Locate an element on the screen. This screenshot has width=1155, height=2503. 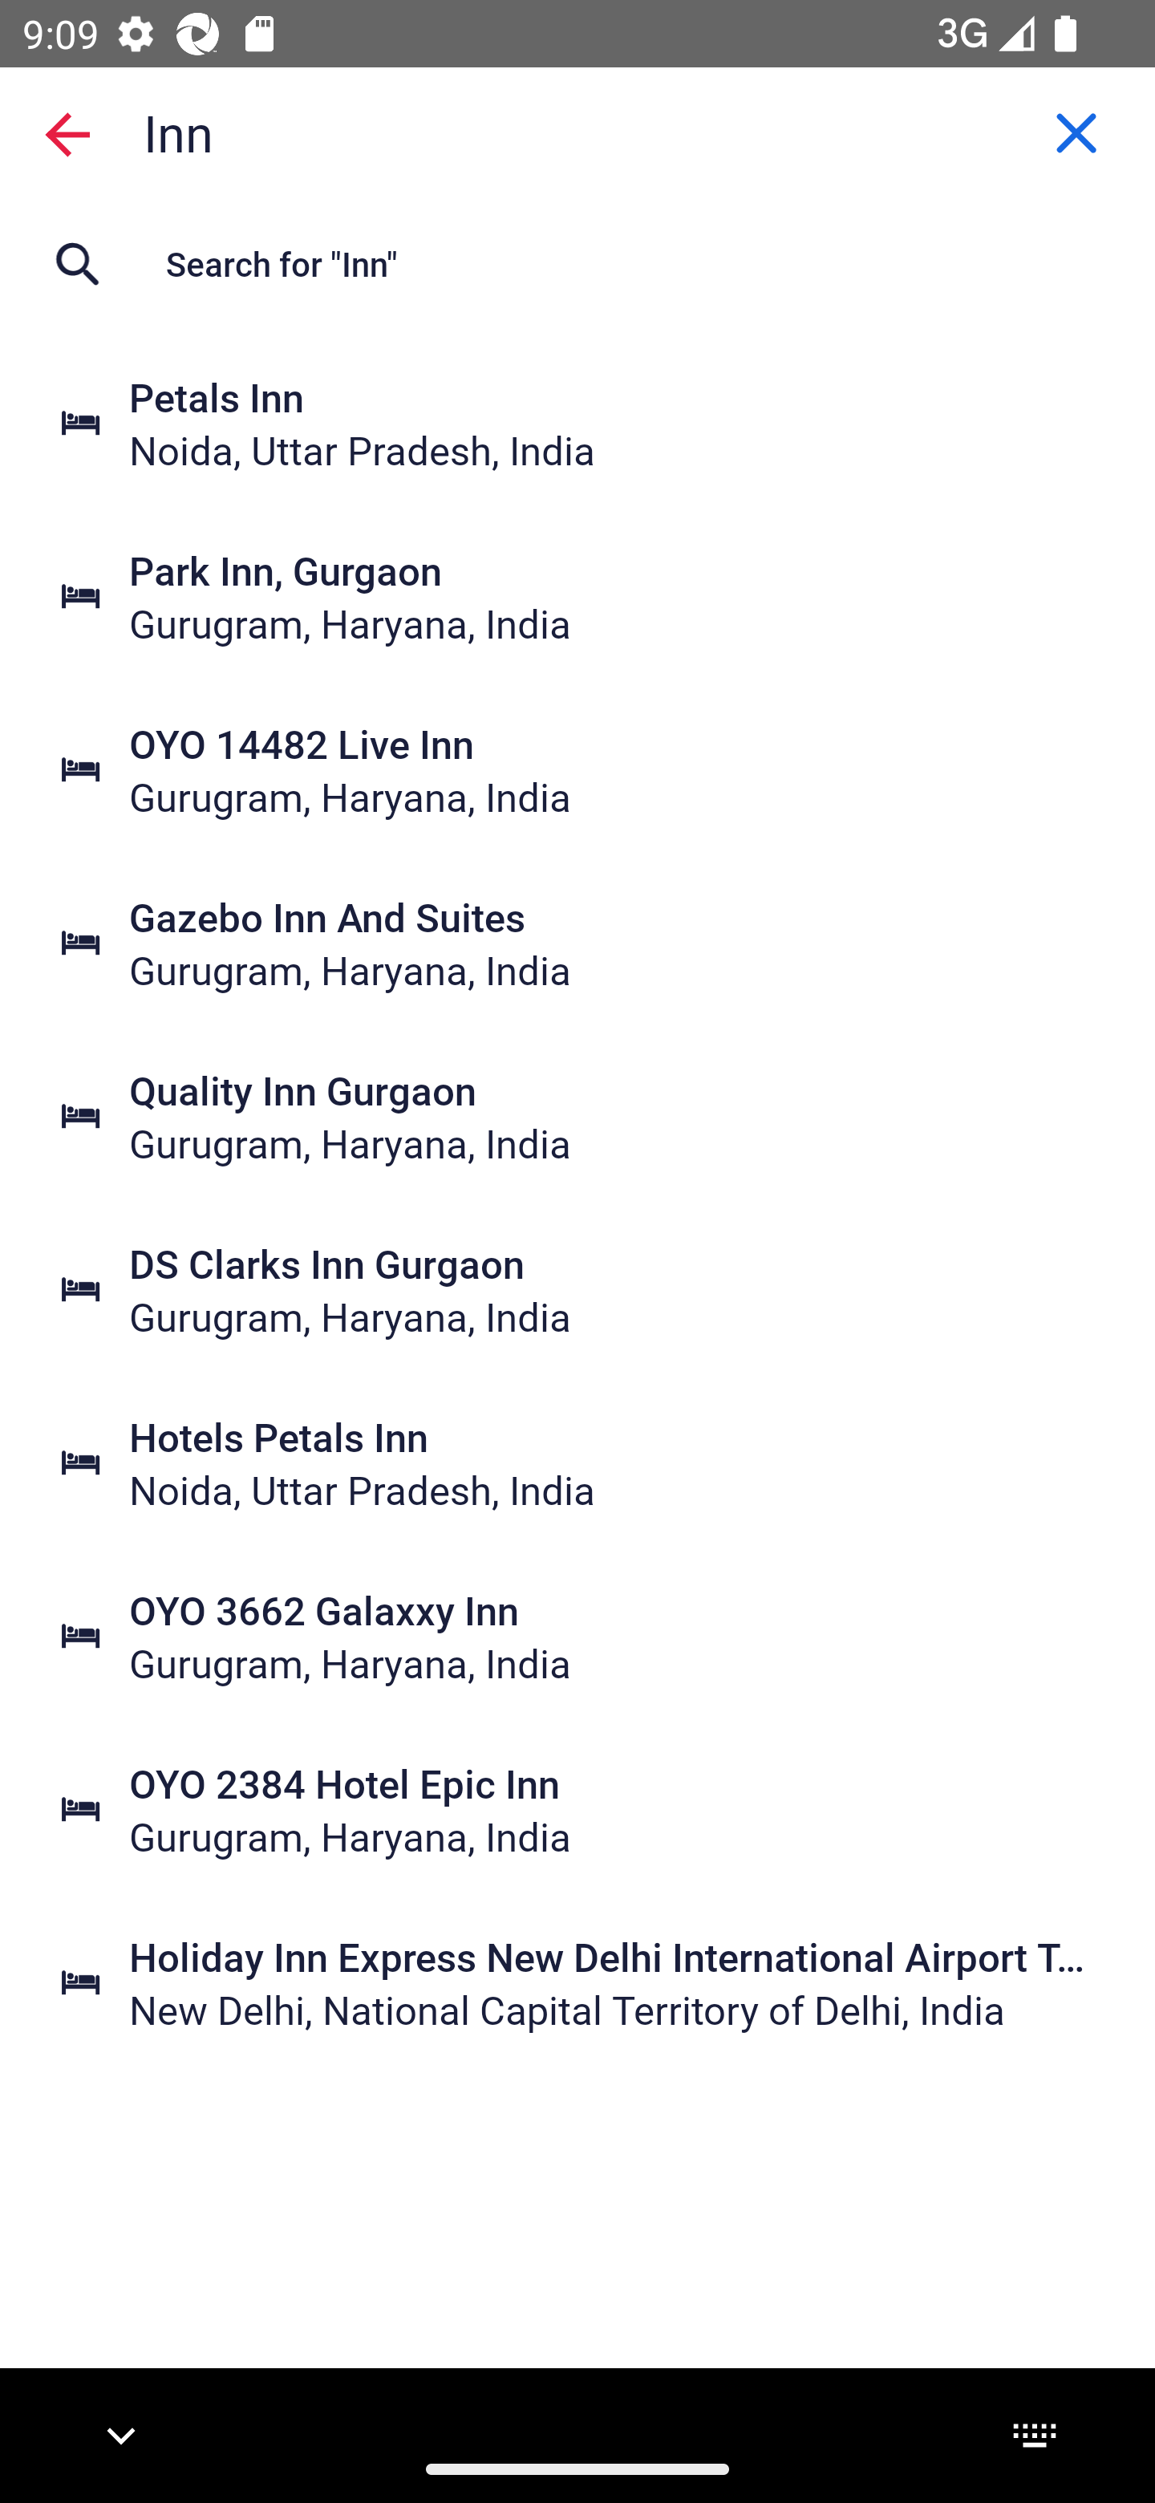
Property name, Inn is located at coordinates (577, 132).